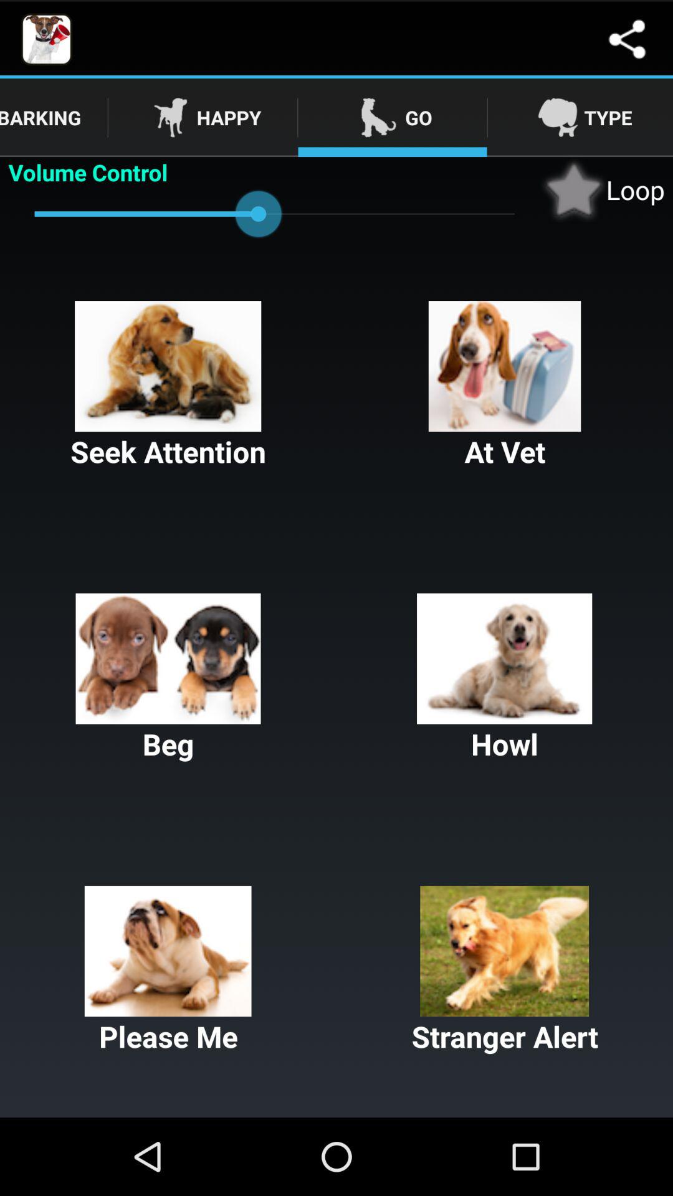 This screenshot has width=673, height=1196. I want to click on turn on the loop checkbox, so click(602, 189).